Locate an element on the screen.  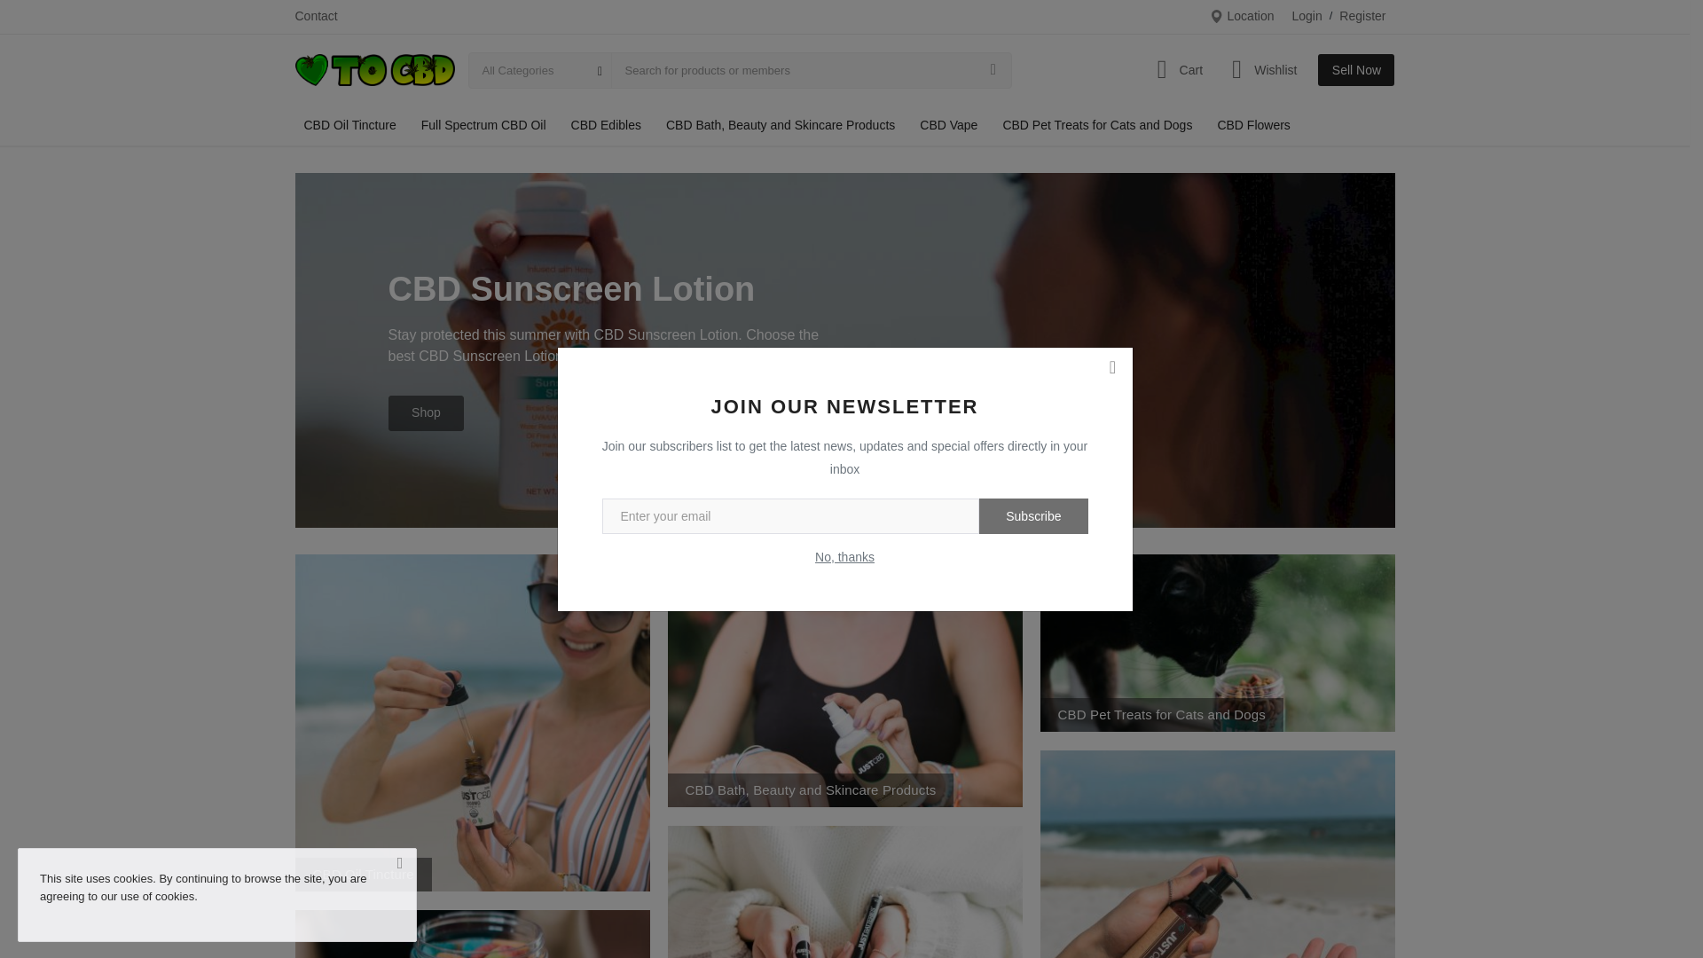
Latest Article is located at coordinates (1165, 201).